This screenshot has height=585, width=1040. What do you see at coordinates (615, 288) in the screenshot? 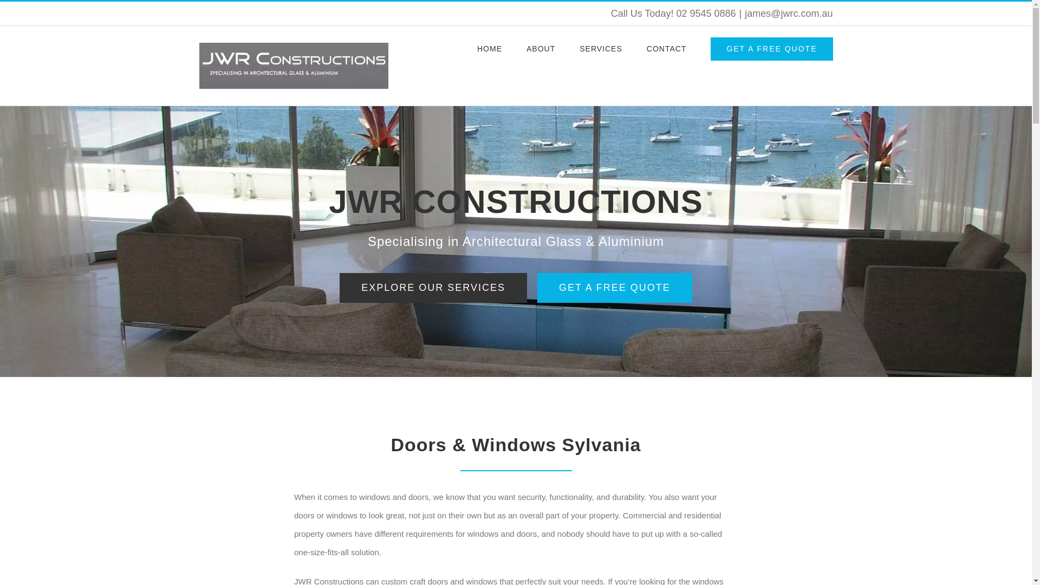
I see `GET A FREE QUOTE` at bounding box center [615, 288].